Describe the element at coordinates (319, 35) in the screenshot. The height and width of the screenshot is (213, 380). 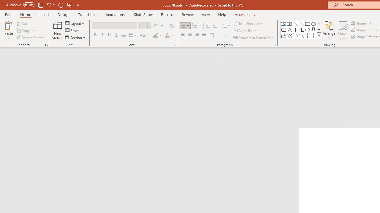
I see `Shapes` at that location.